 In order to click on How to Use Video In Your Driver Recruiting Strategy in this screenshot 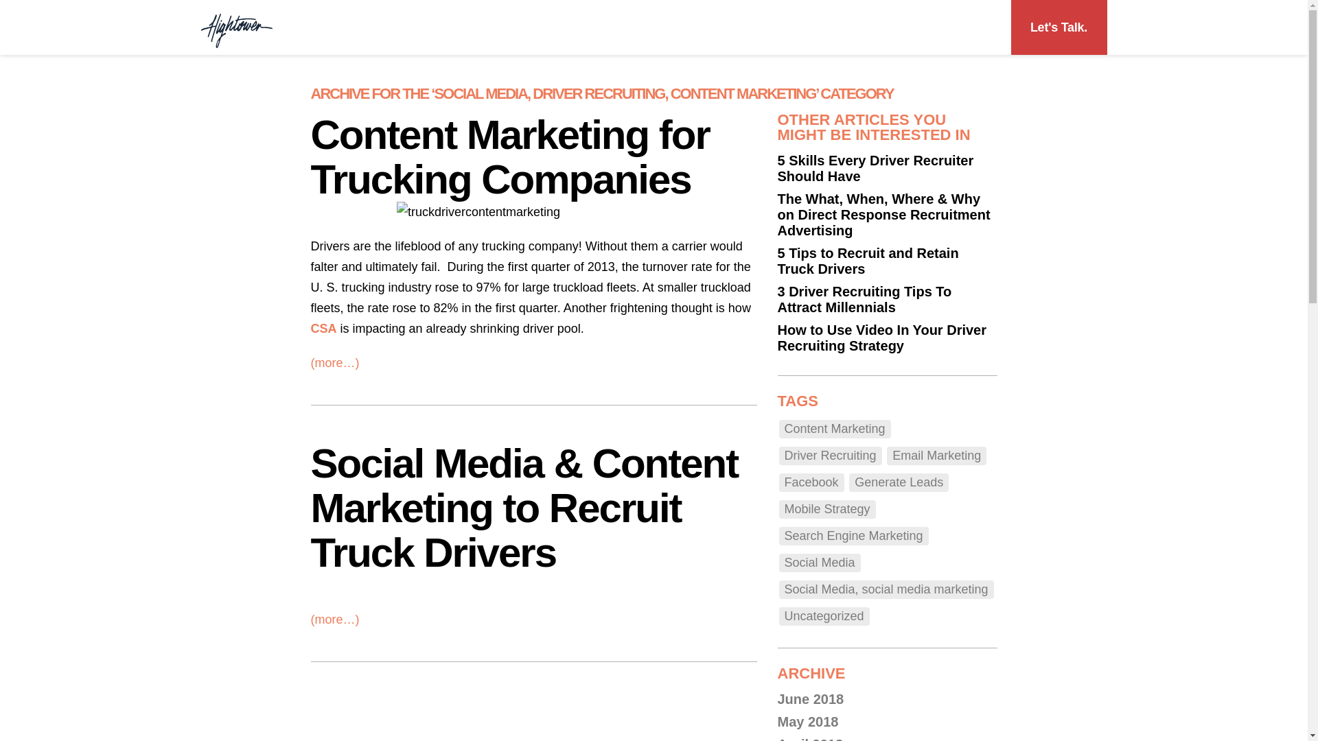, I will do `click(881, 338)`.